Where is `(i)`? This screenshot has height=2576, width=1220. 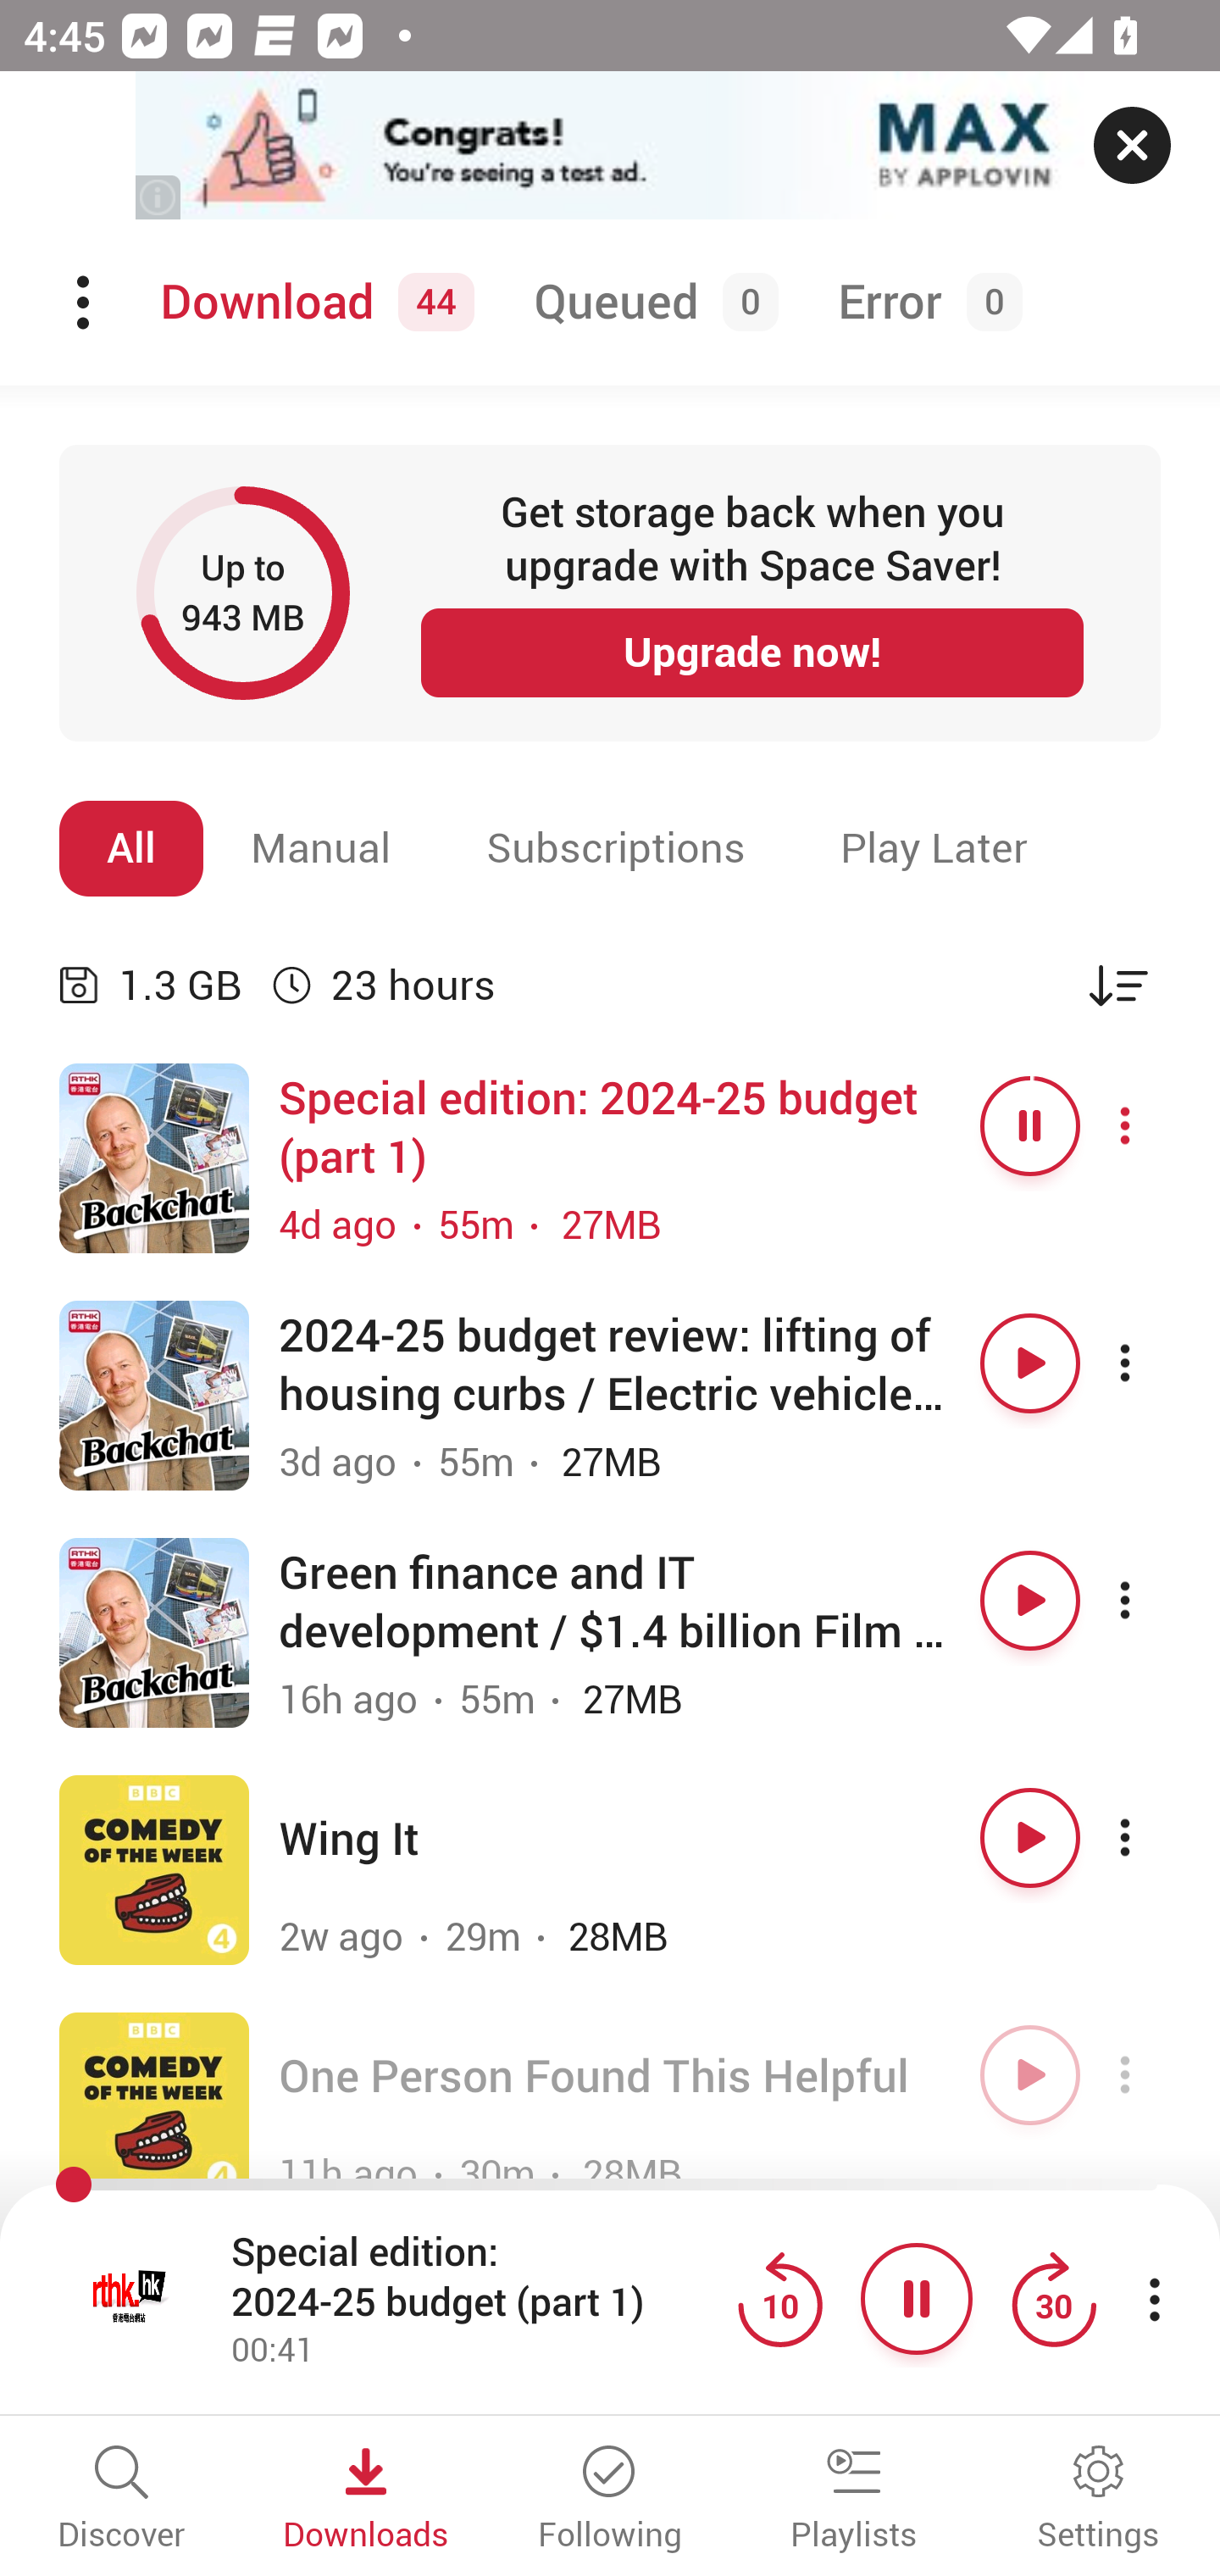 (i) is located at coordinates (159, 197).